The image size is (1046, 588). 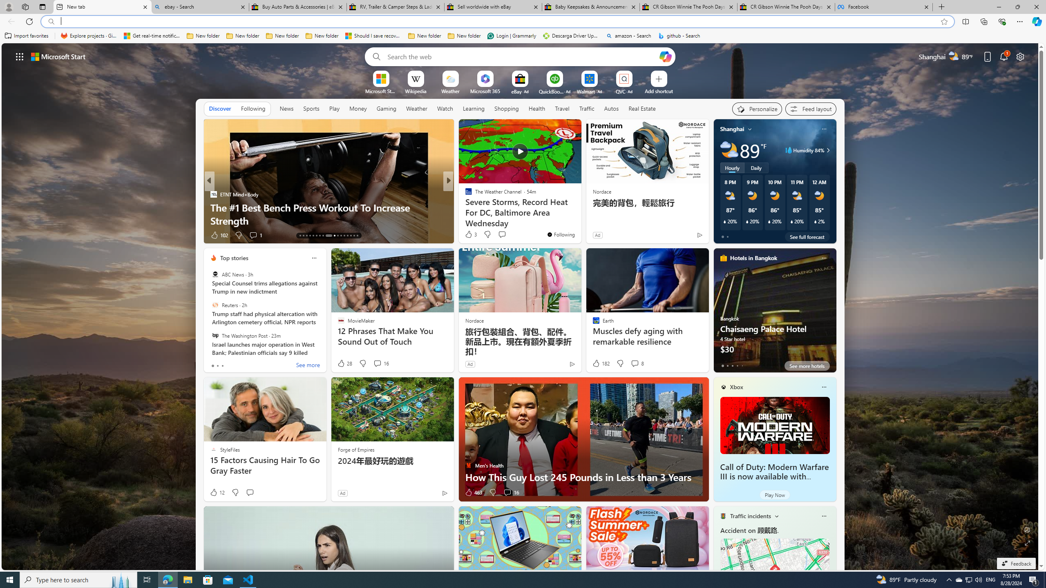 What do you see at coordinates (505, 235) in the screenshot?
I see `View comments 1 Comment` at bounding box center [505, 235].